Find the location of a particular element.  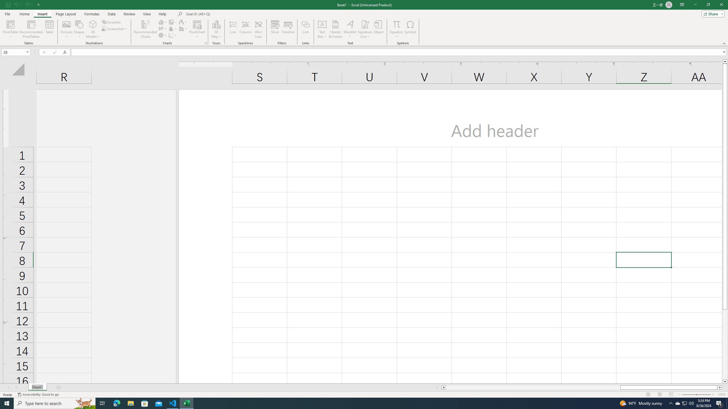

Insert Combo Chart is located at coordinates (183, 28).